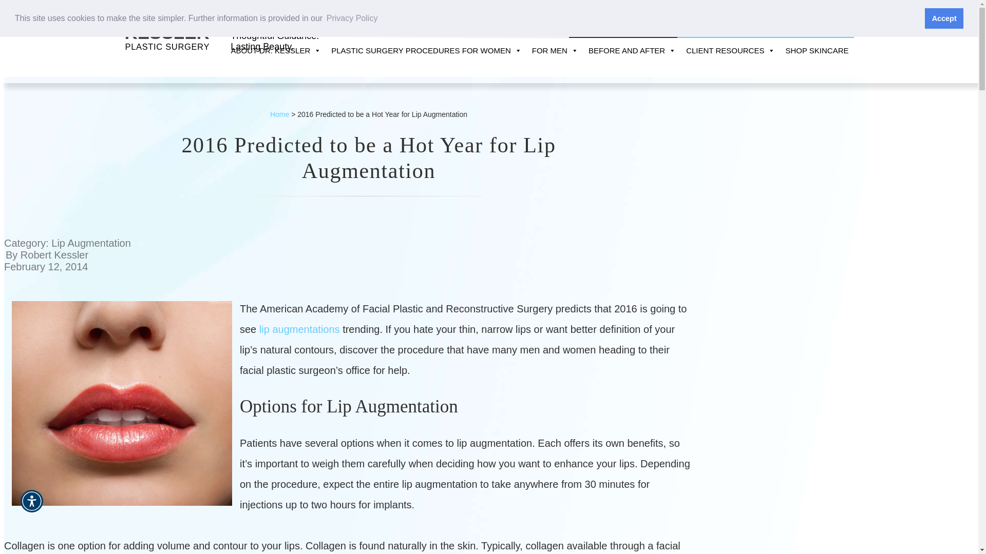 This screenshot has height=554, width=986. What do you see at coordinates (299, 329) in the screenshot?
I see `SHOP SKINCARE` at bounding box center [299, 329].